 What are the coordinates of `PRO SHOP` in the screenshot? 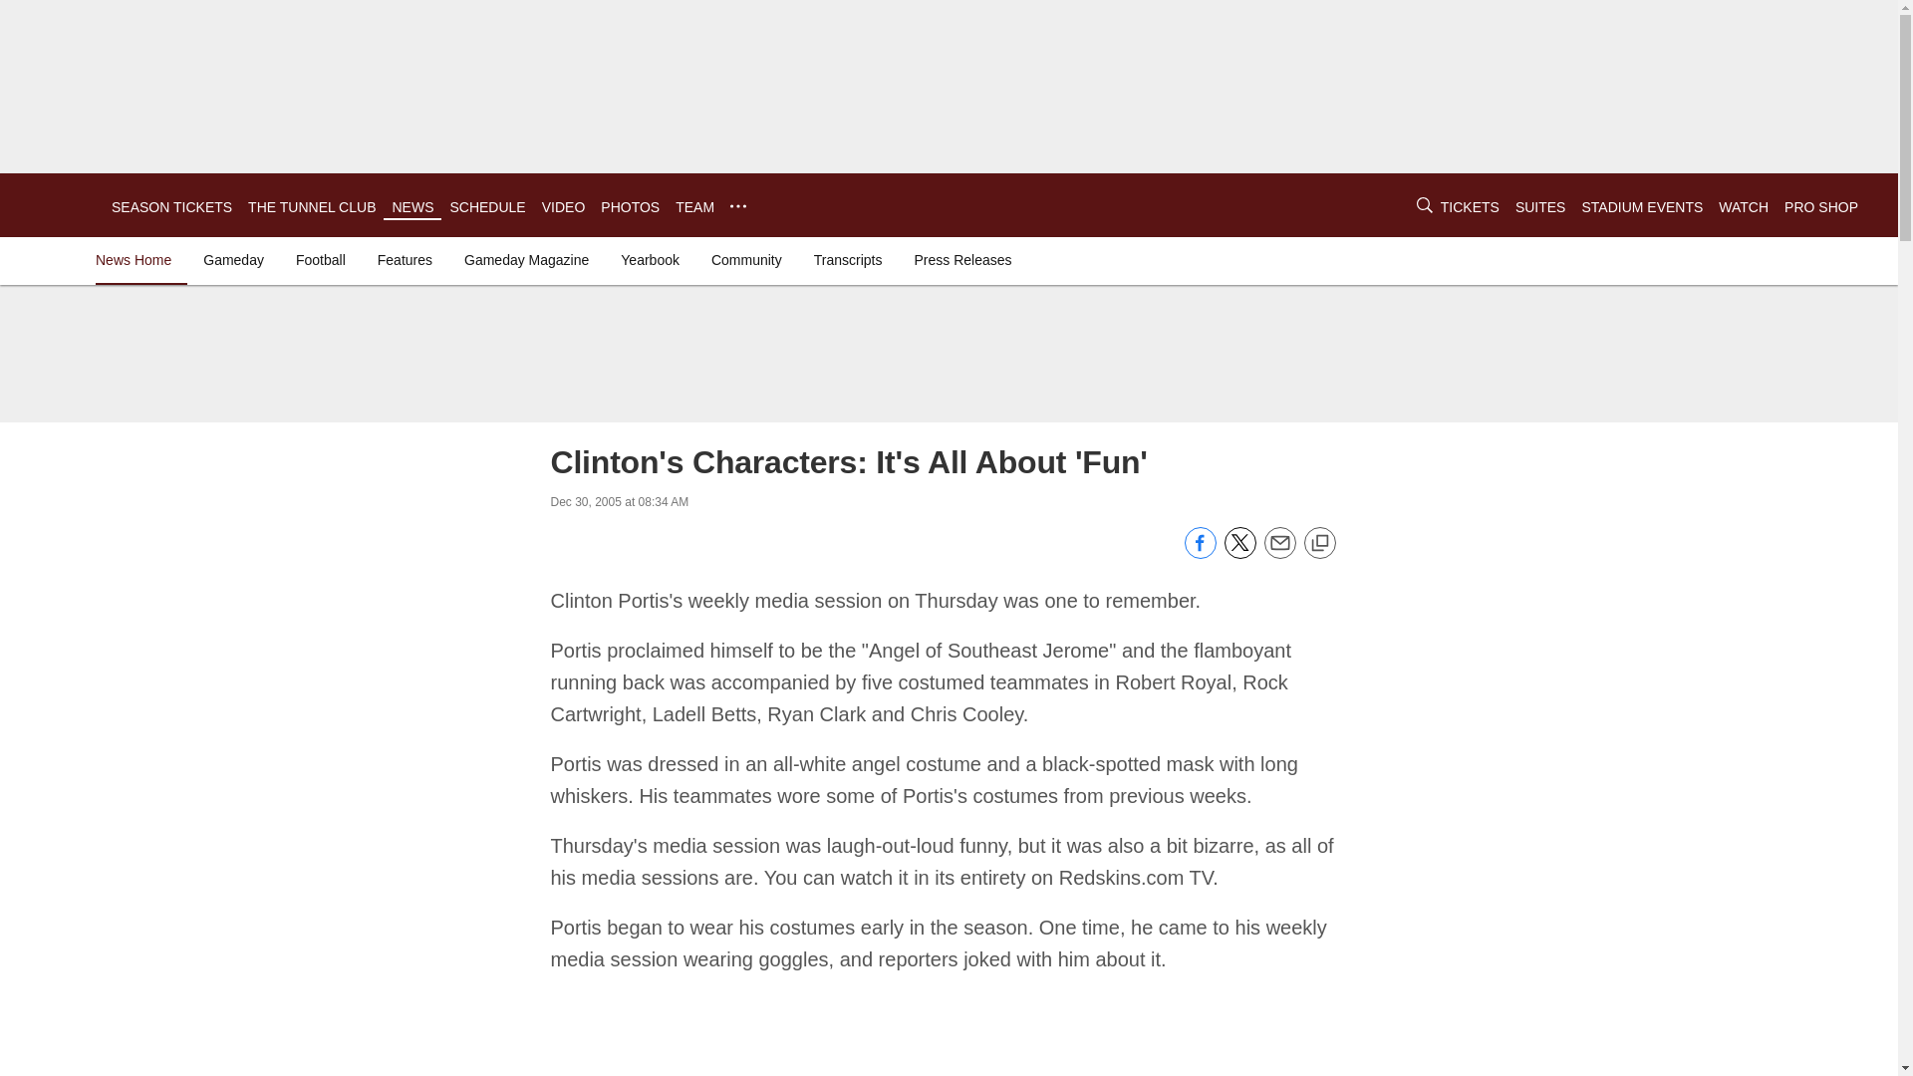 It's located at (1821, 207).